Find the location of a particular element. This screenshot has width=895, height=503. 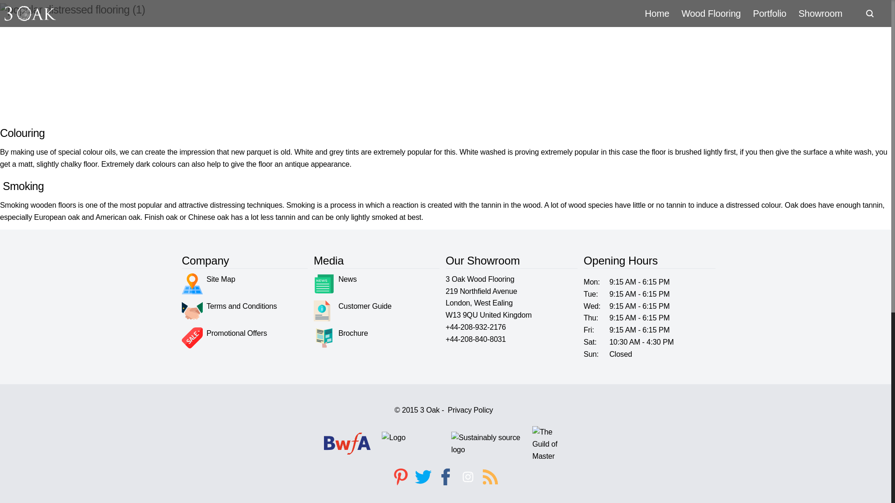

Site Map is located at coordinates (208, 284).